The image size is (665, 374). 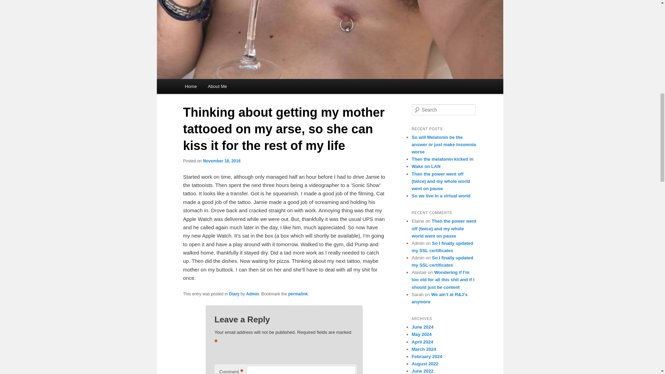 I want to click on Then the melatonin kicked in, so click(x=442, y=159).